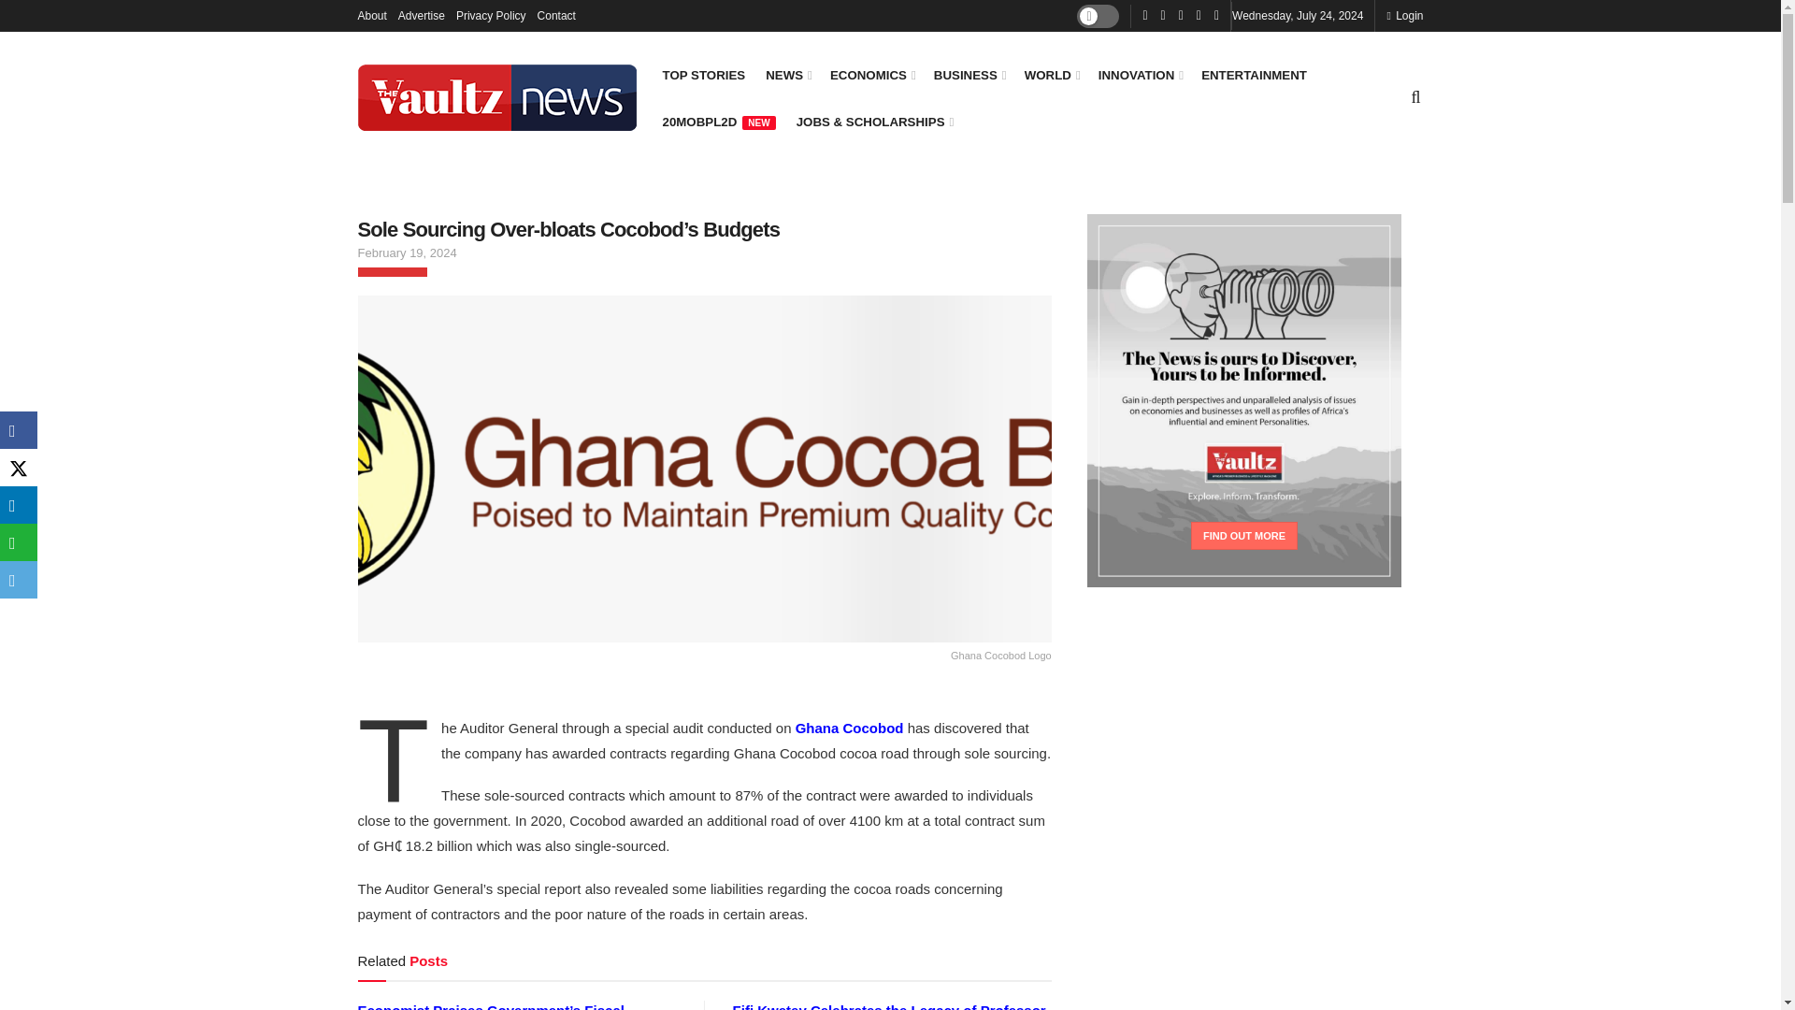 The image size is (1795, 1010). Describe the element at coordinates (703, 75) in the screenshot. I see `TOP STORIES` at that location.